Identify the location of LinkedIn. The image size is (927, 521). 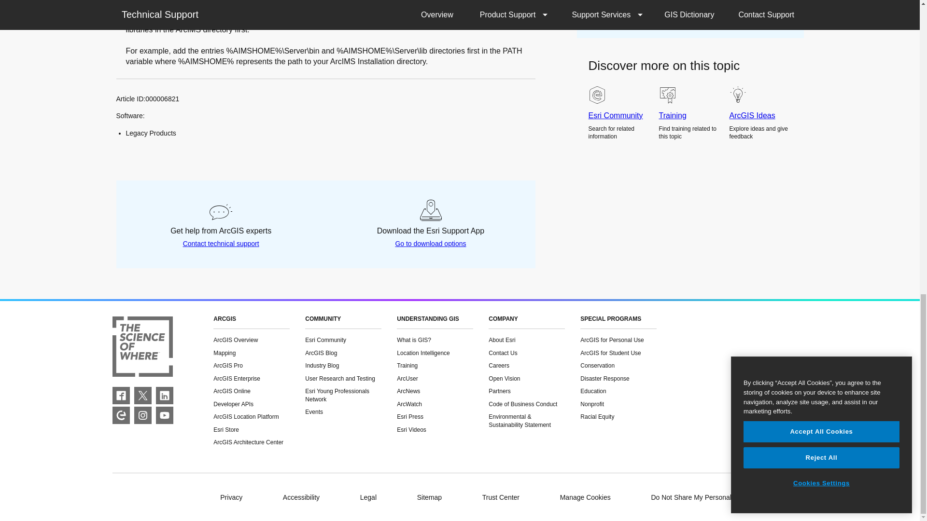
(164, 396).